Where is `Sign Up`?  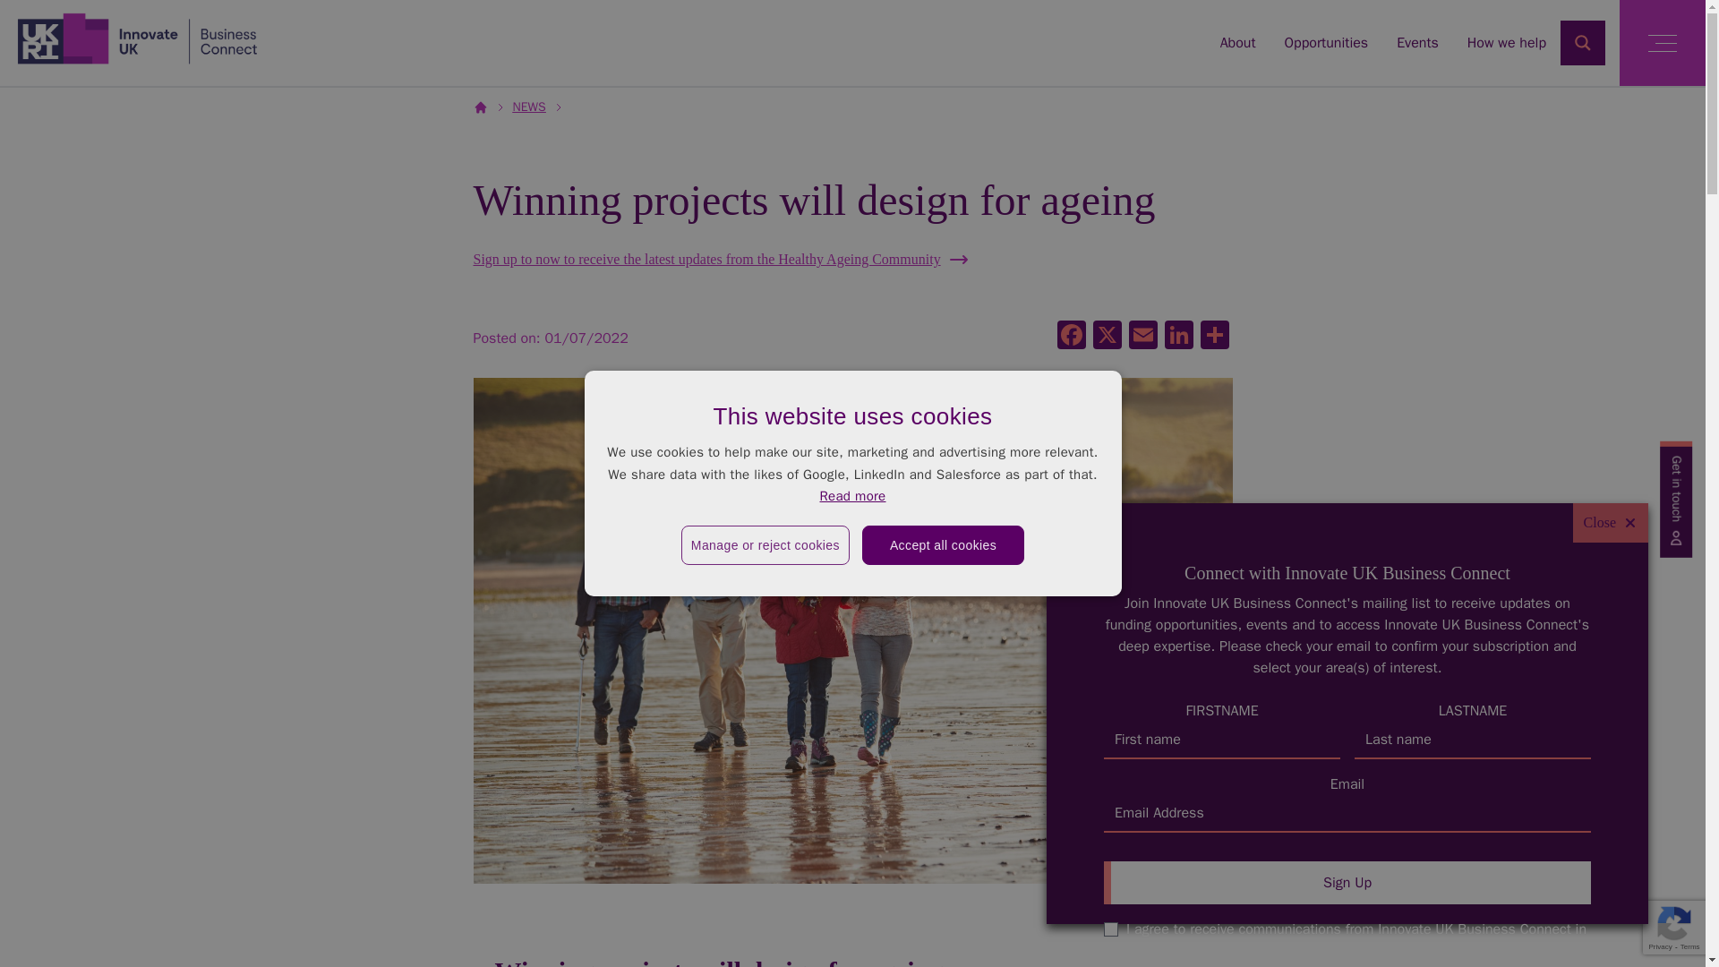 Sign Up is located at coordinates (1347, 883).